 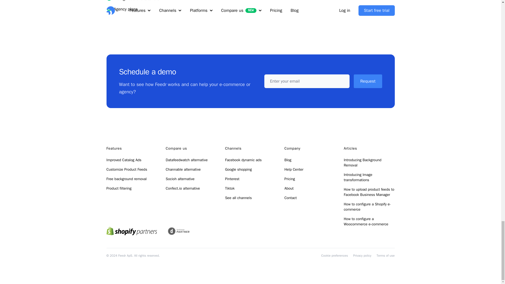 What do you see at coordinates (126, 169) in the screenshot?
I see `Customize Product Feeds` at bounding box center [126, 169].